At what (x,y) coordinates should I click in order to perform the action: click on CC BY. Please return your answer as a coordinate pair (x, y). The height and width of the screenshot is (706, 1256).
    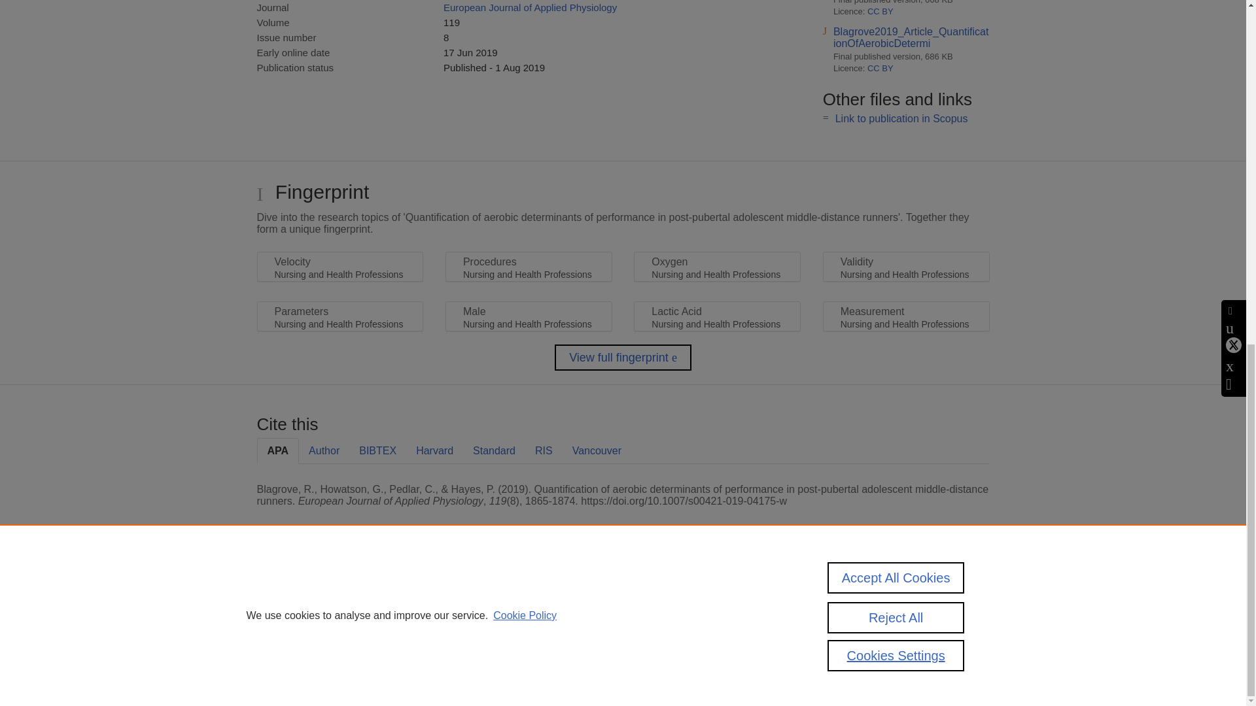
    Looking at the image, I should click on (881, 10).